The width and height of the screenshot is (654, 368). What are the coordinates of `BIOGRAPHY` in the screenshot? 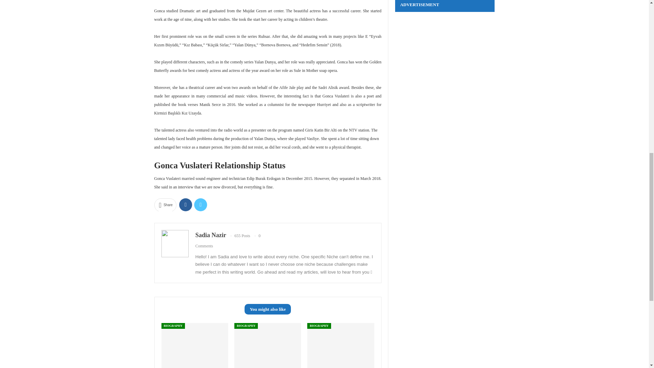 It's located at (246, 326).